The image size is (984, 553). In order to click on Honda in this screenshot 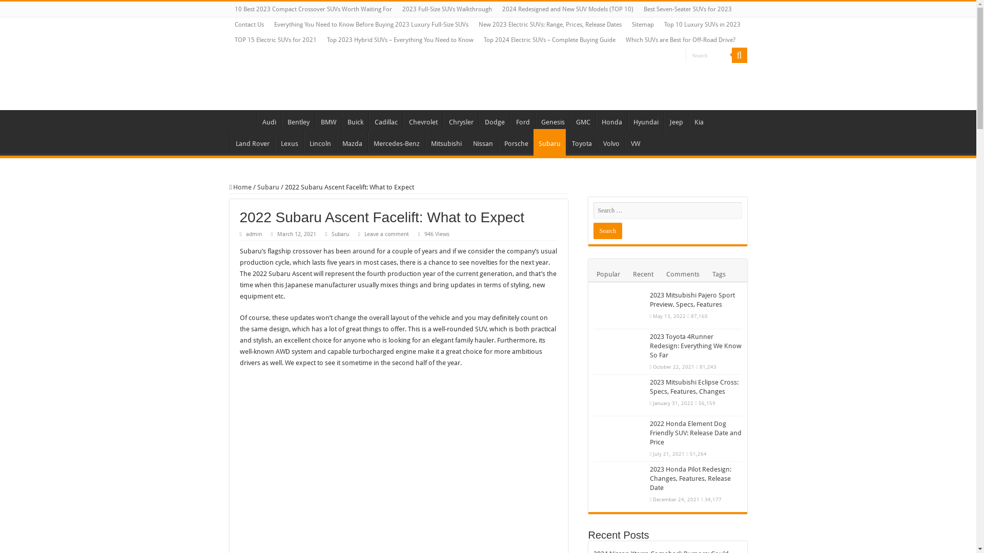, I will do `click(611, 121)`.